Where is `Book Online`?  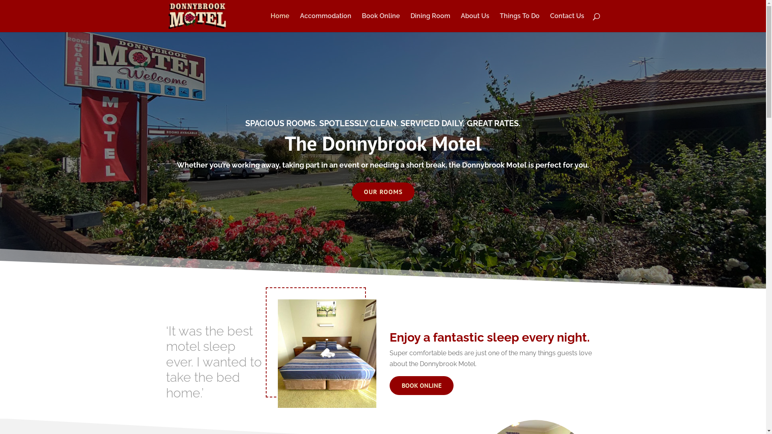 Book Online is located at coordinates (381, 23).